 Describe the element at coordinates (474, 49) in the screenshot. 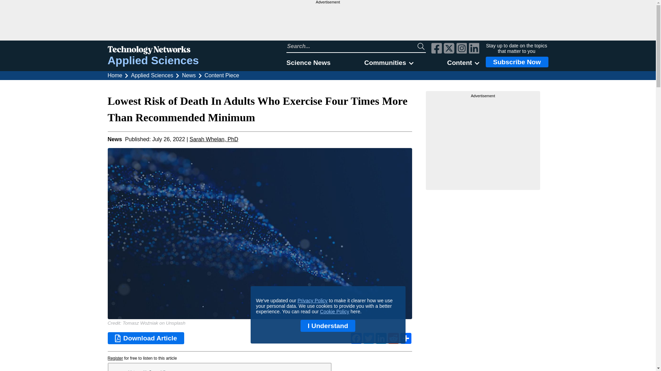

I see `Link to Technology Networks' linkedin page` at that location.